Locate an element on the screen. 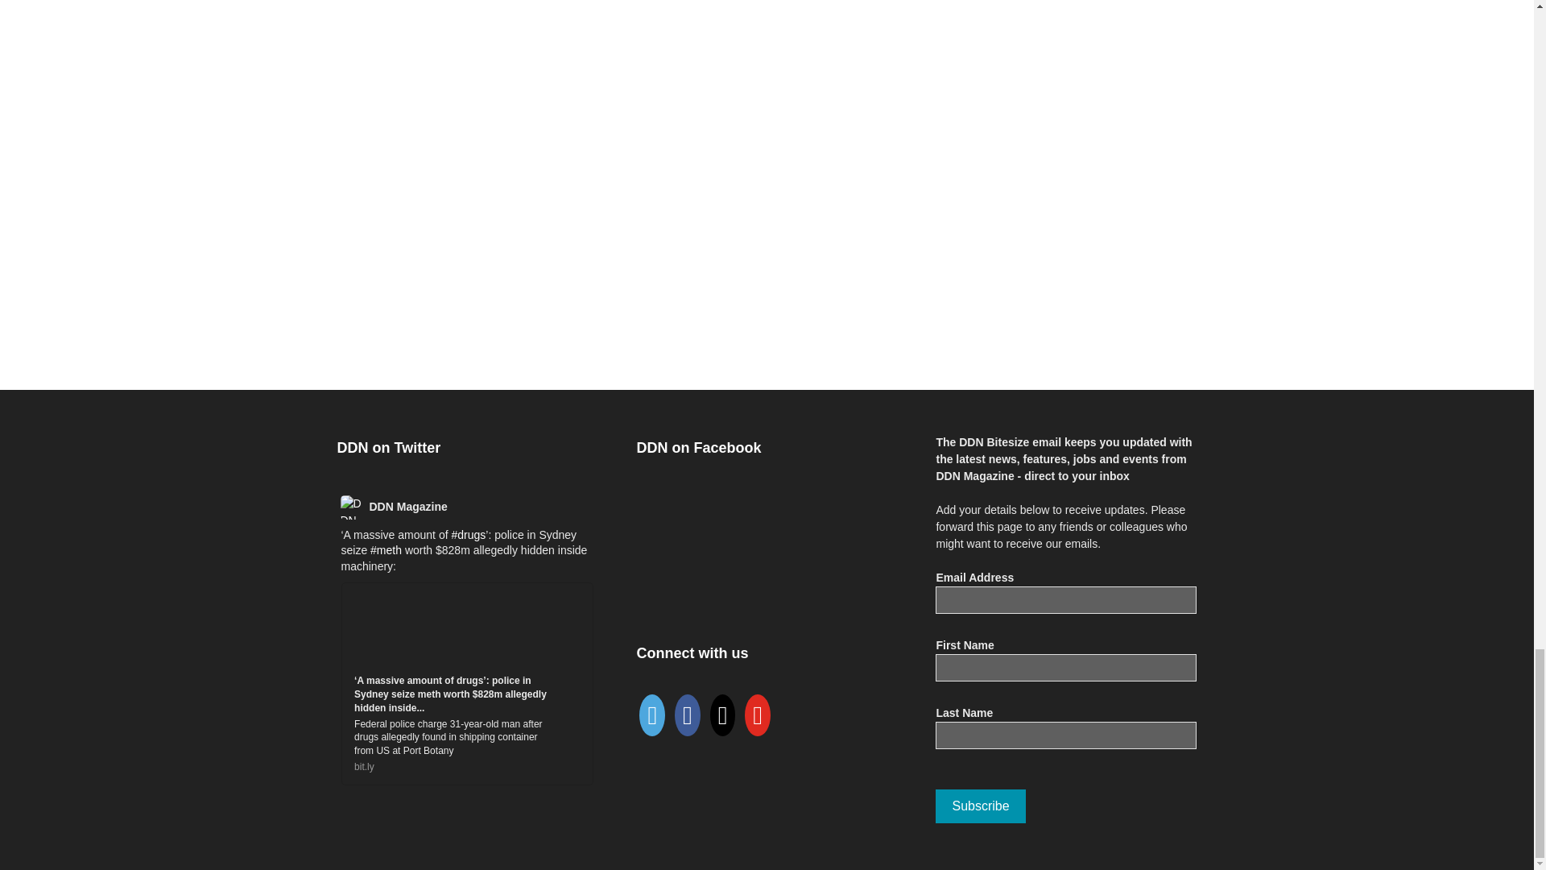 Image resolution: width=1546 pixels, height=870 pixels. Subscribe is located at coordinates (979, 805).